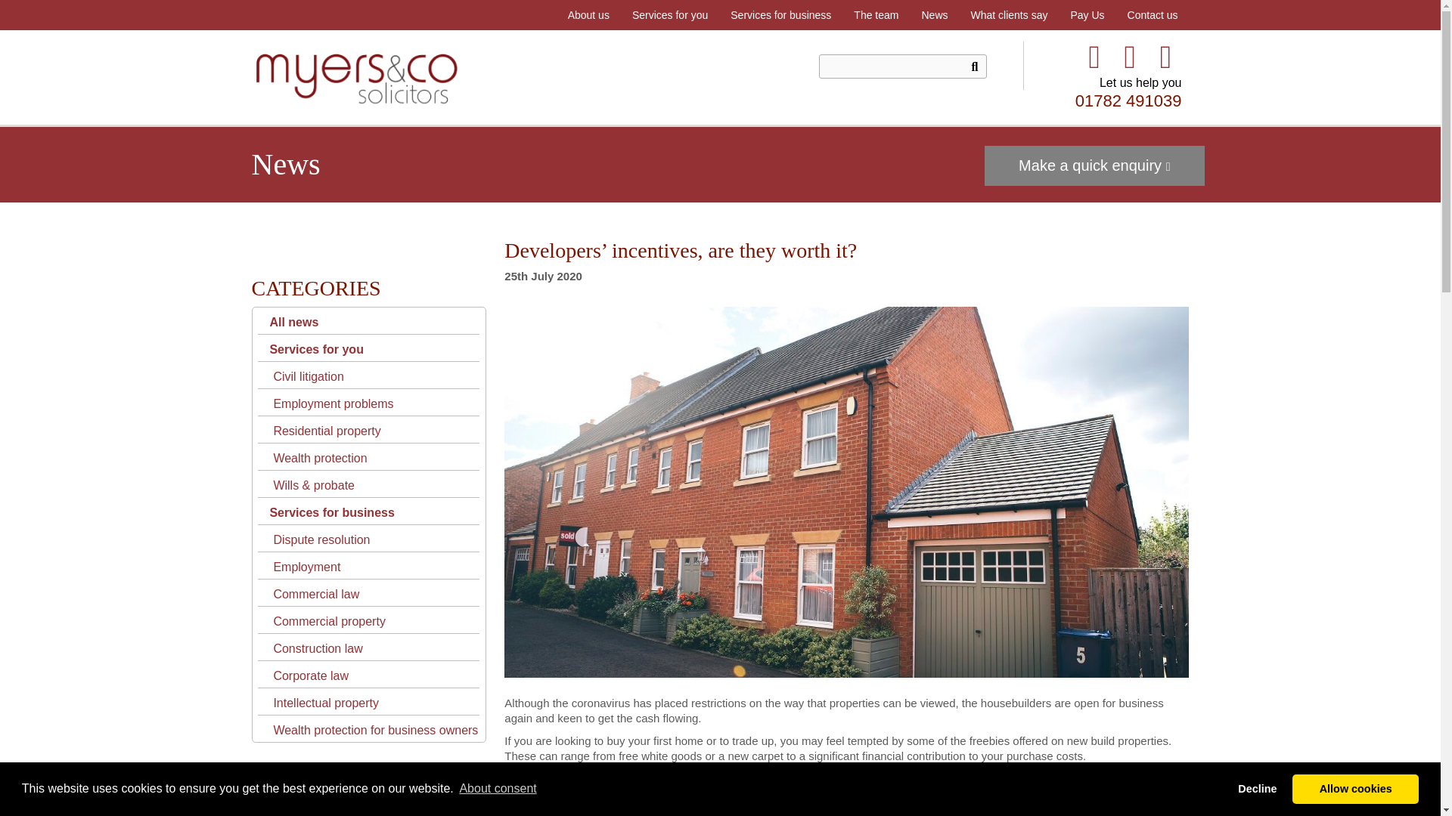 The width and height of the screenshot is (1452, 816). I want to click on Pay Us, so click(1086, 15).